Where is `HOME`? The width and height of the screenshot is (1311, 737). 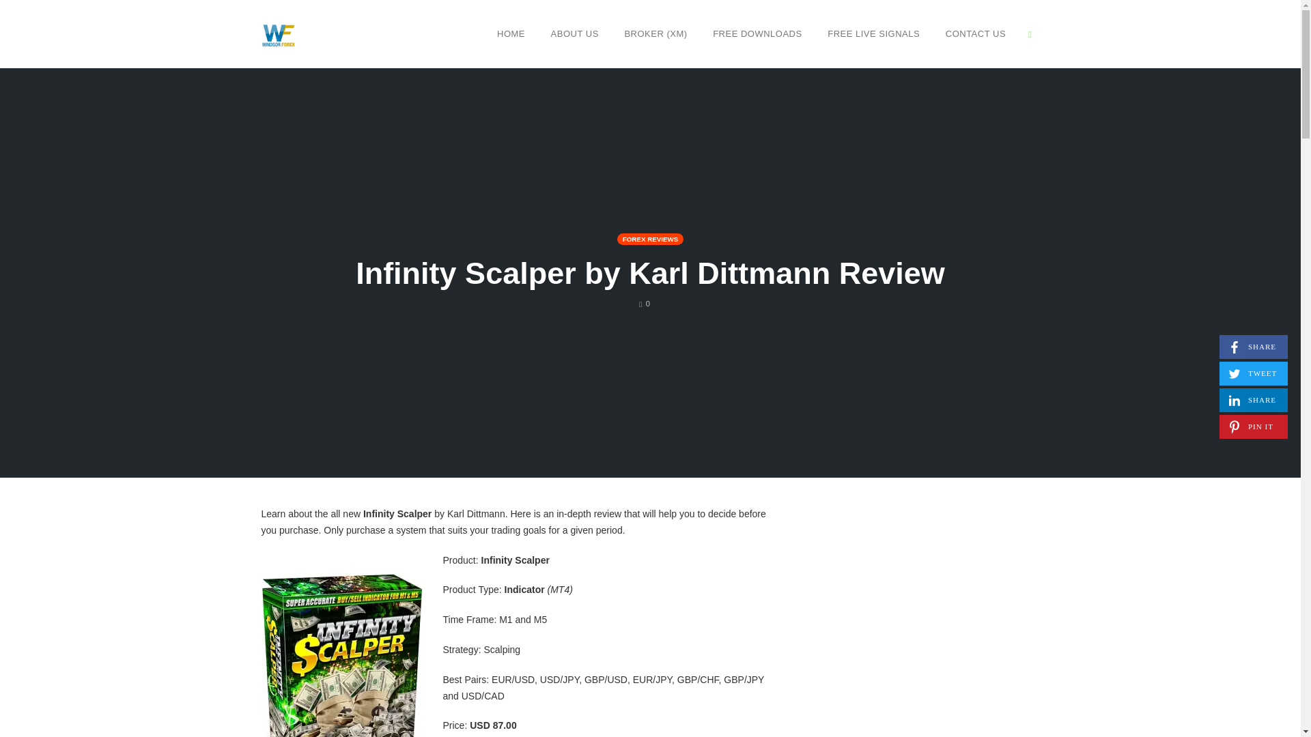
HOME is located at coordinates (650, 273).